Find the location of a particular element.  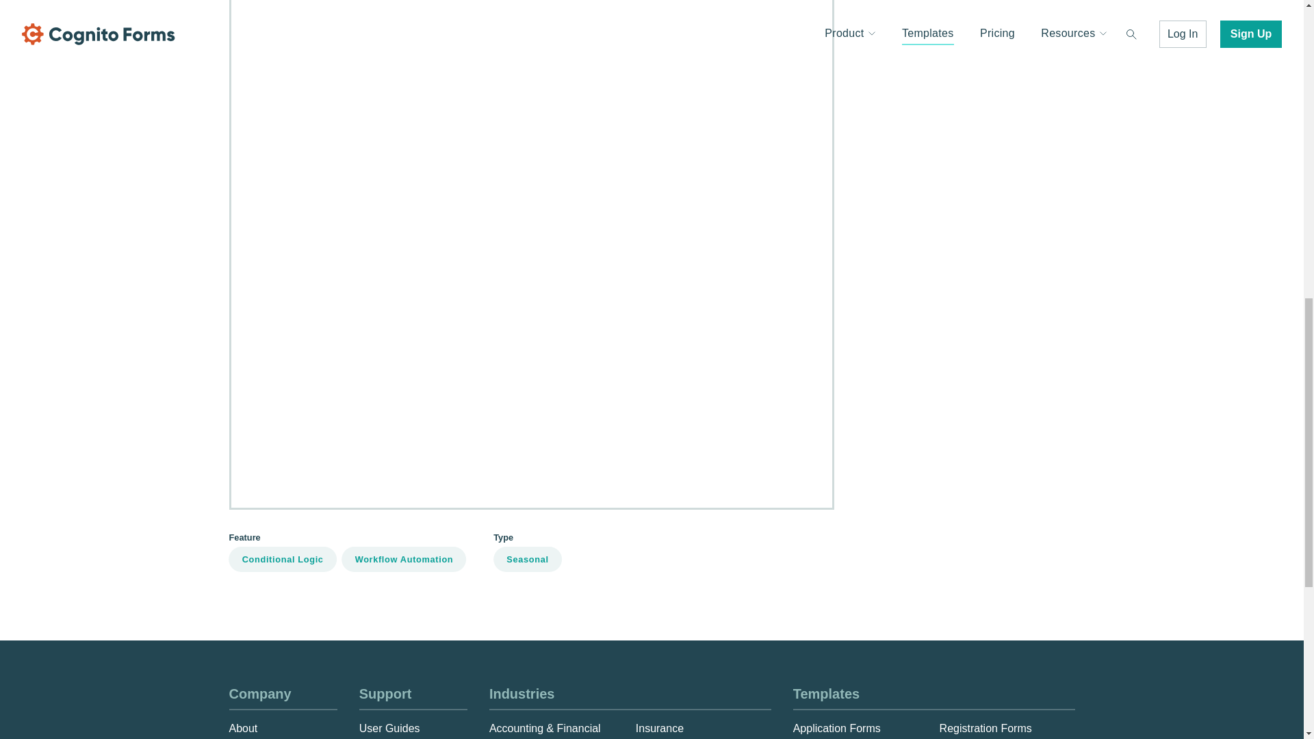

Grant Application Template is located at coordinates (925, 36).